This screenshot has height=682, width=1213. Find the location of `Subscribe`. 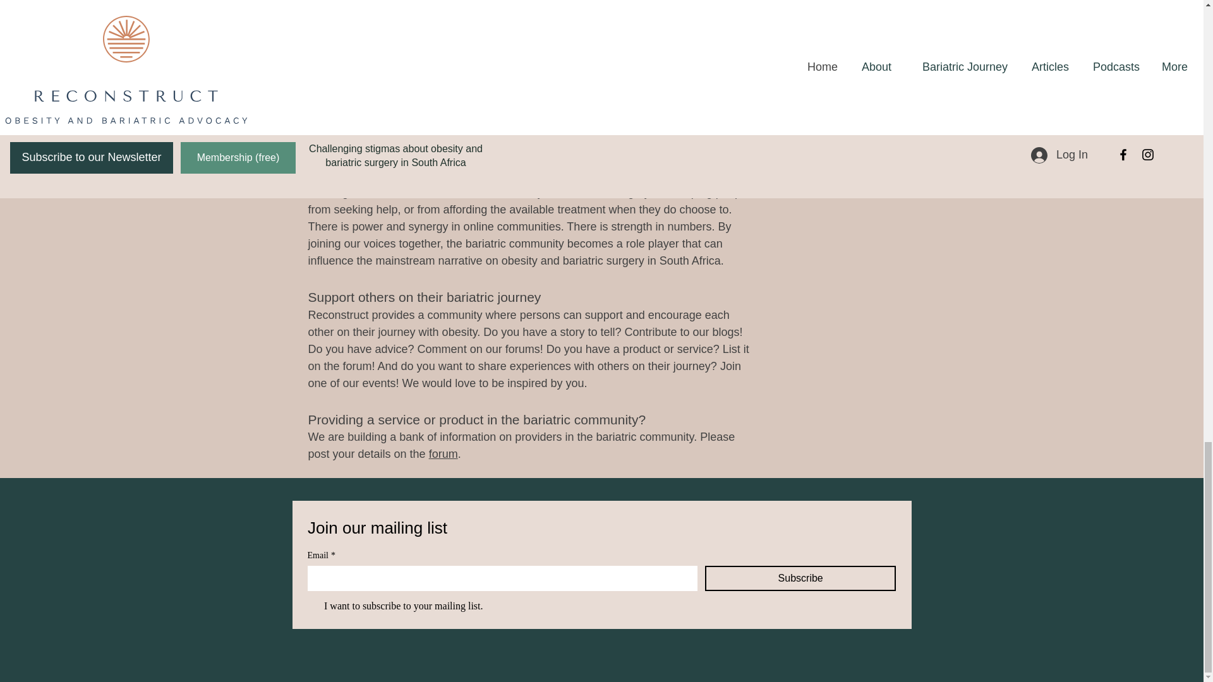

Subscribe is located at coordinates (800, 578).